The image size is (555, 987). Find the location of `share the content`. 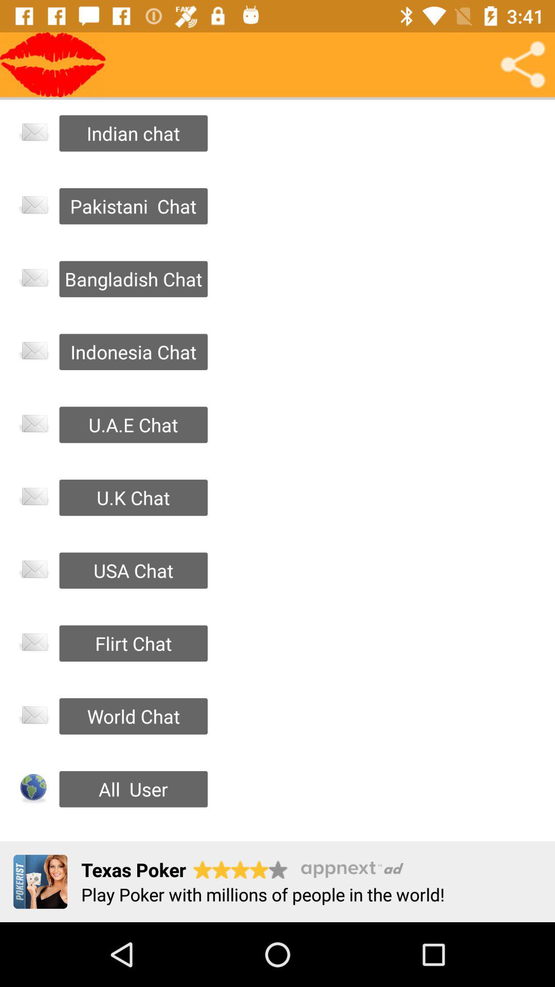

share the content is located at coordinates (523, 65).